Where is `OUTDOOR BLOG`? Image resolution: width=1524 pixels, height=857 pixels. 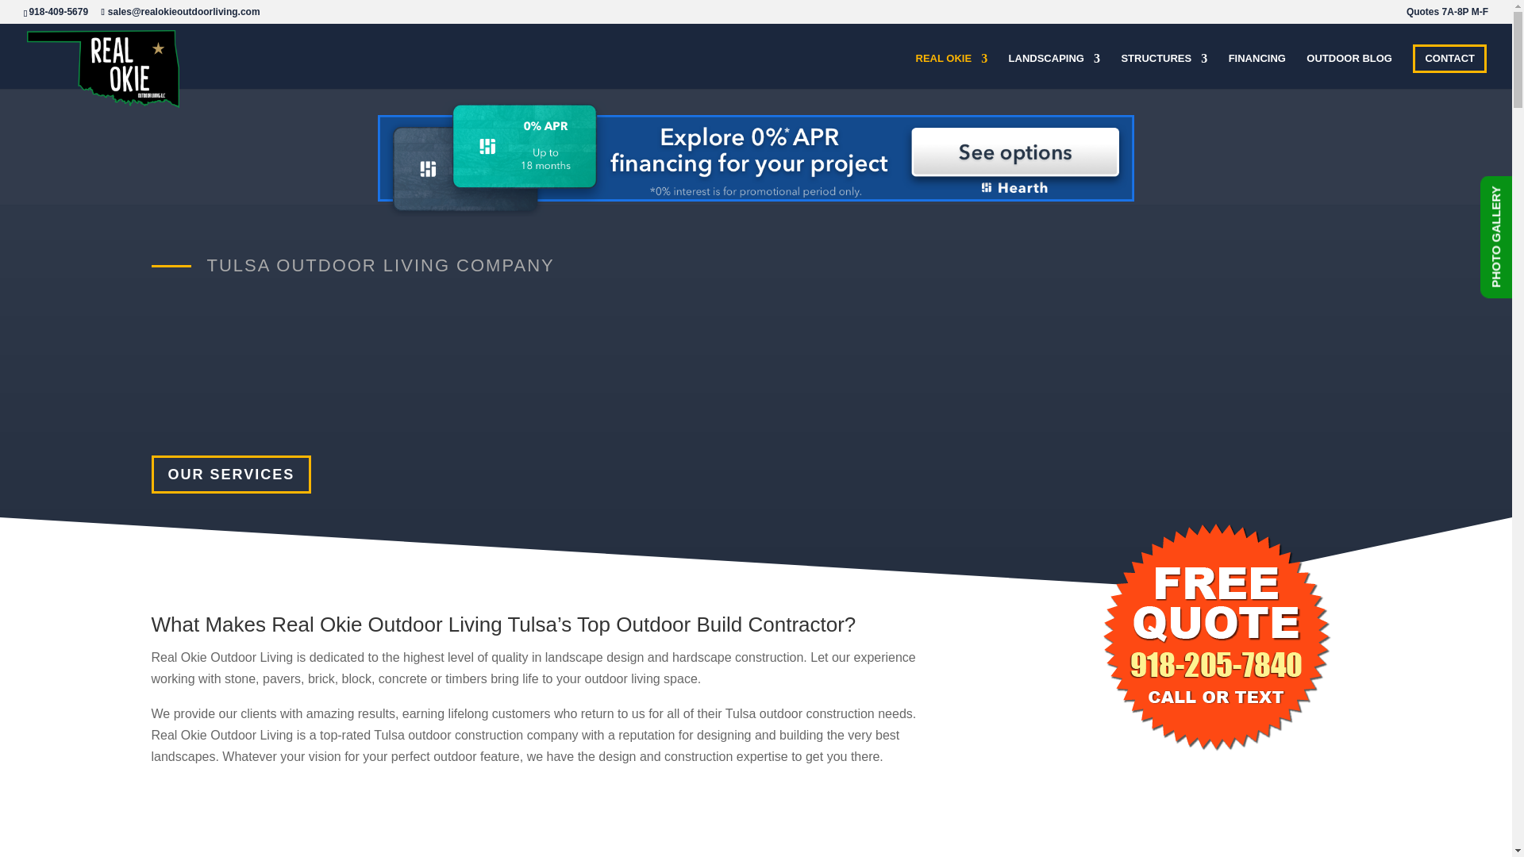 OUTDOOR BLOG is located at coordinates (1349, 68).